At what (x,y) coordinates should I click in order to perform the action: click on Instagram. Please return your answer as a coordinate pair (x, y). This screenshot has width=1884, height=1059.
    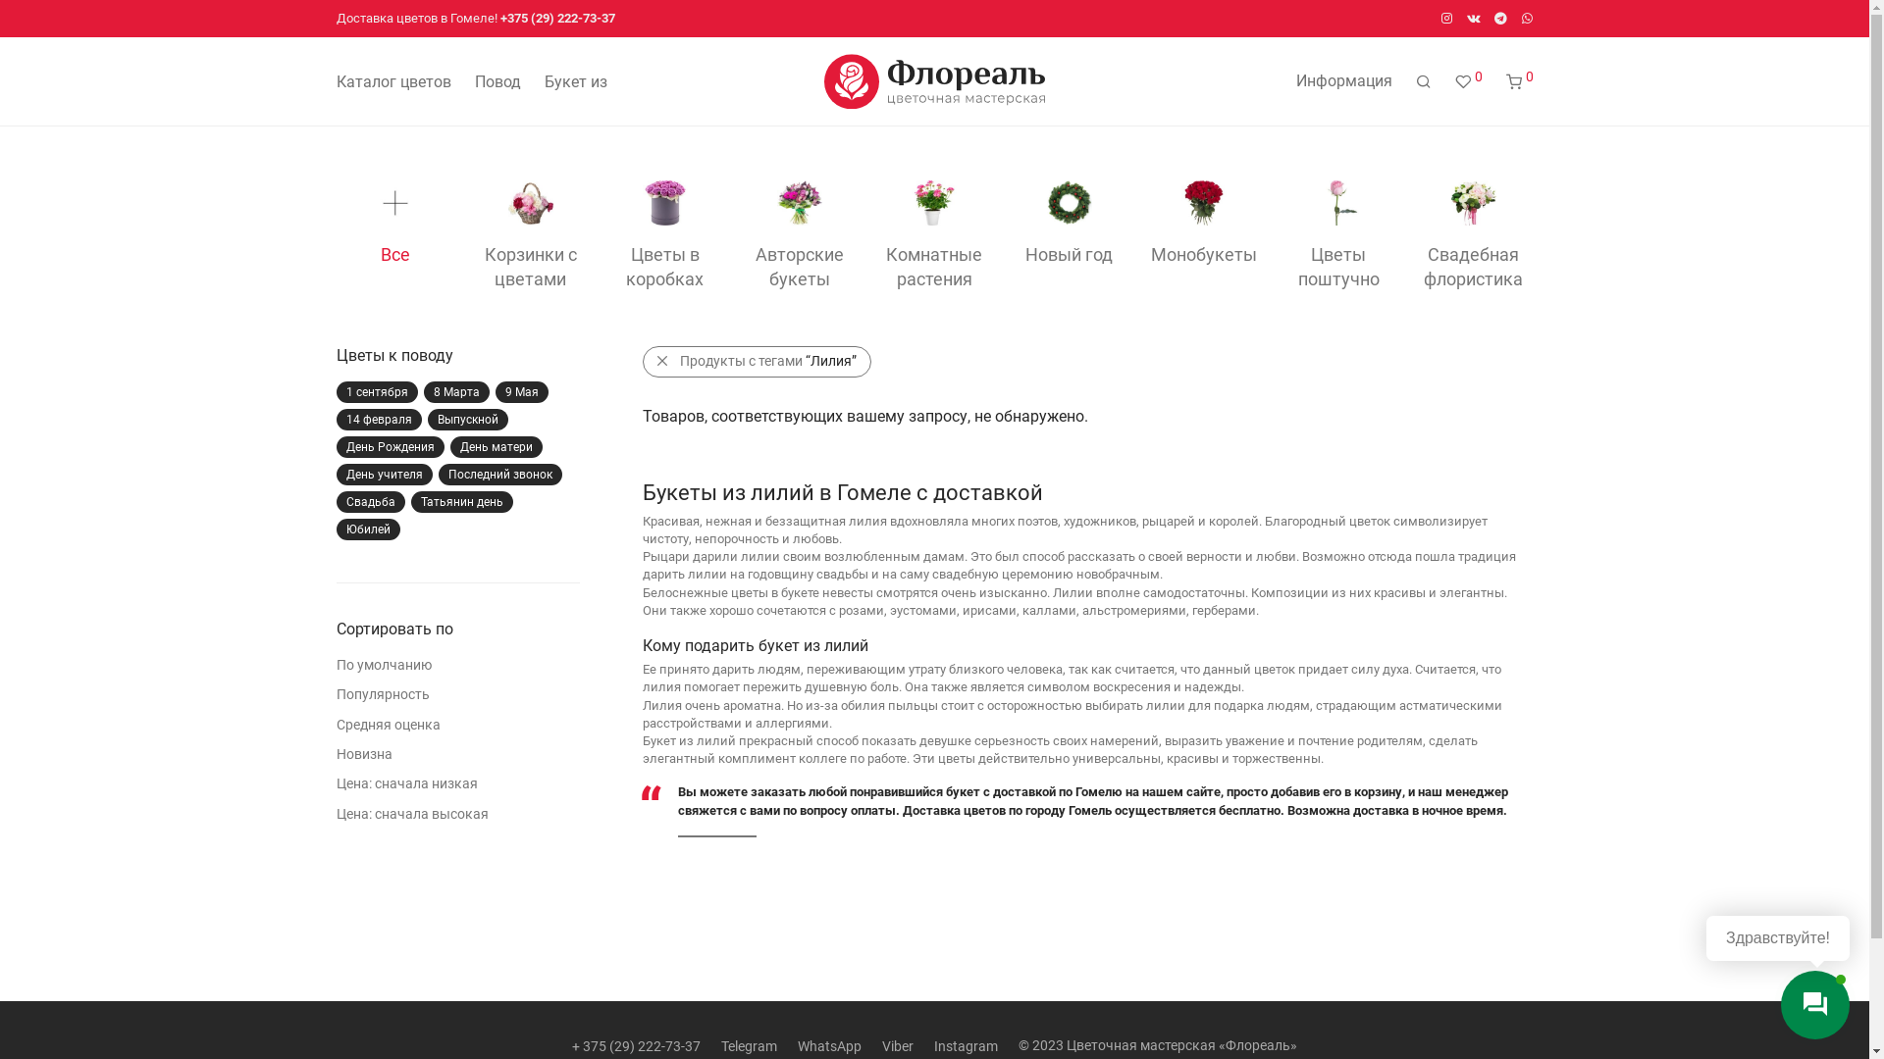
    Looking at the image, I should click on (1446, 18).